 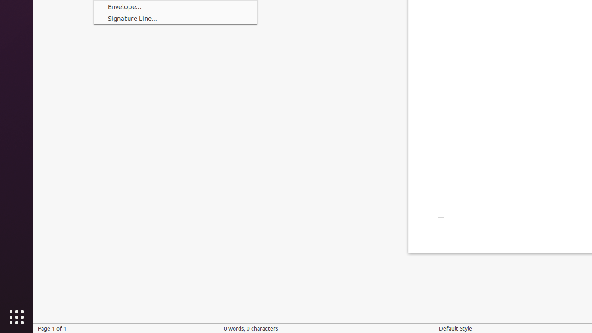 What do you see at coordinates (17, 317) in the screenshot?
I see `Show Applications` at bounding box center [17, 317].